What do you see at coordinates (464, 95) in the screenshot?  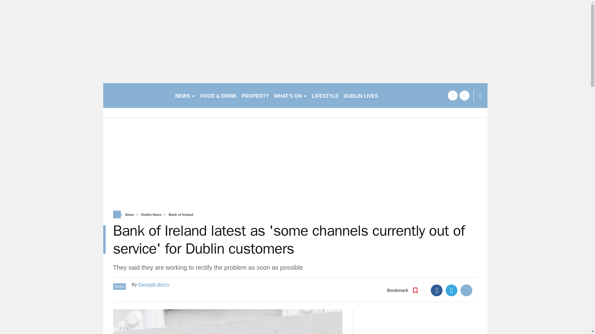 I see `twitter` at bounding box center [464, 95].